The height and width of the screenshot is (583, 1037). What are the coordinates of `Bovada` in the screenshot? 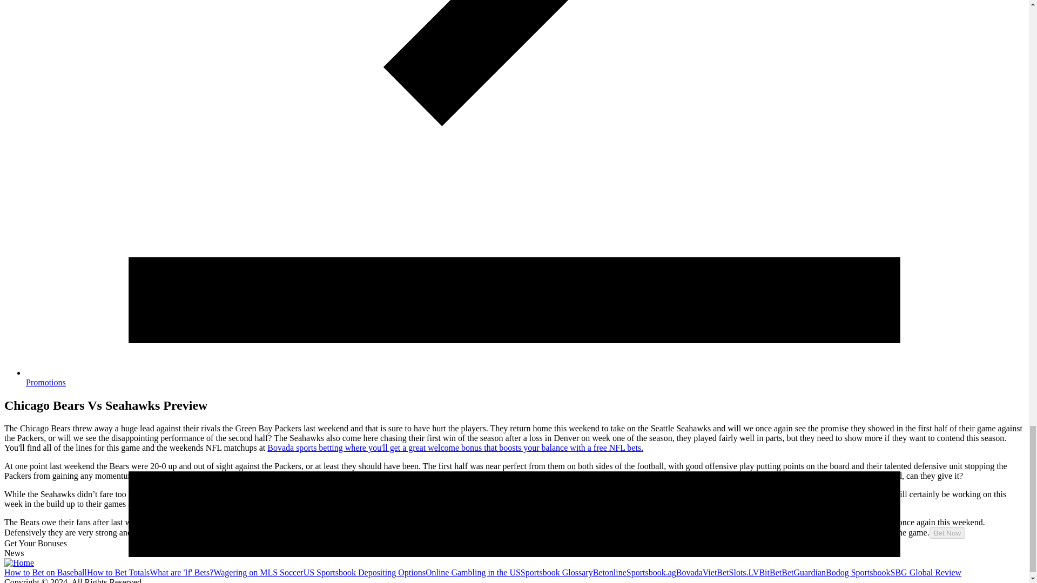 It's located at (689, 572).